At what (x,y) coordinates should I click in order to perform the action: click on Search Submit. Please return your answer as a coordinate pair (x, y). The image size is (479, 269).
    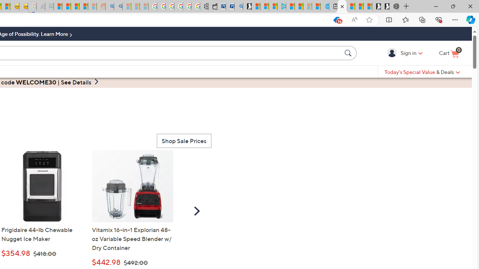
    Looking at the image, I should click on (349, 53).